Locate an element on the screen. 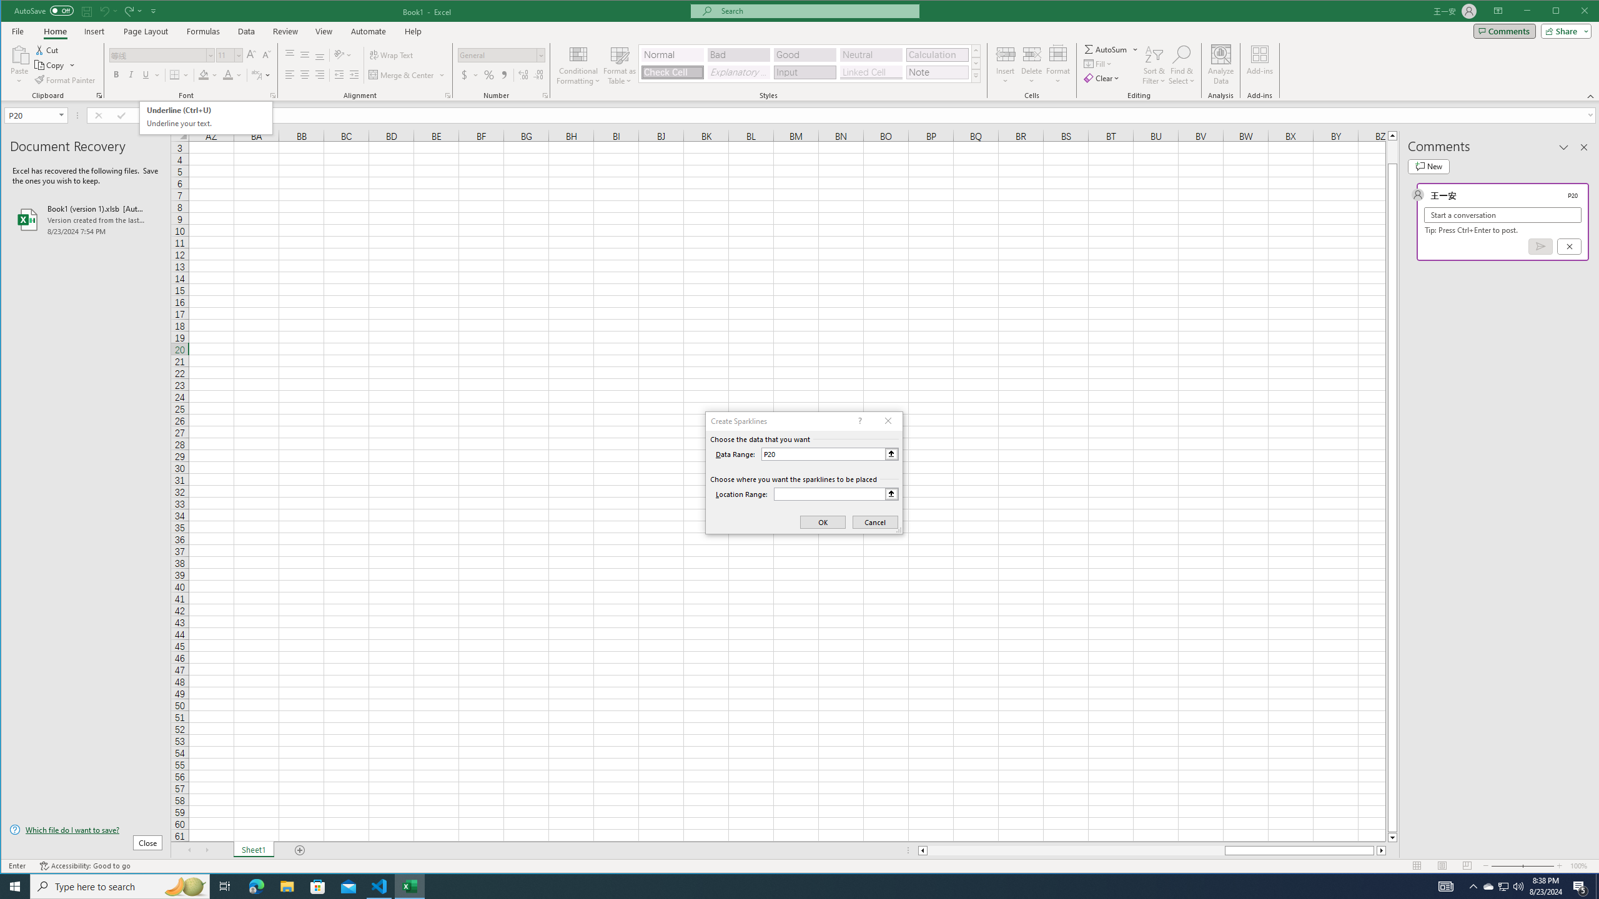 This screenshot has height=899, width=1599. Format Cell Alignment is located at coordinates (447, 96).